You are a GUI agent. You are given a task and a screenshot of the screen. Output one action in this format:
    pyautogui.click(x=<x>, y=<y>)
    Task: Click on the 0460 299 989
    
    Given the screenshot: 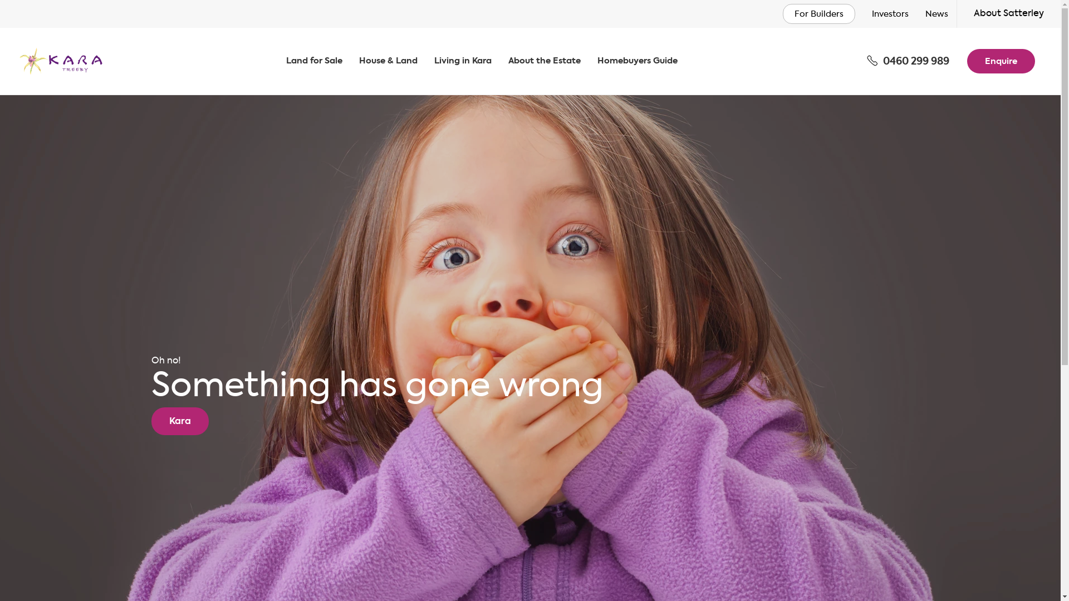 What is the action you would take?
    pyautogui.click(x=908, y=61)
    